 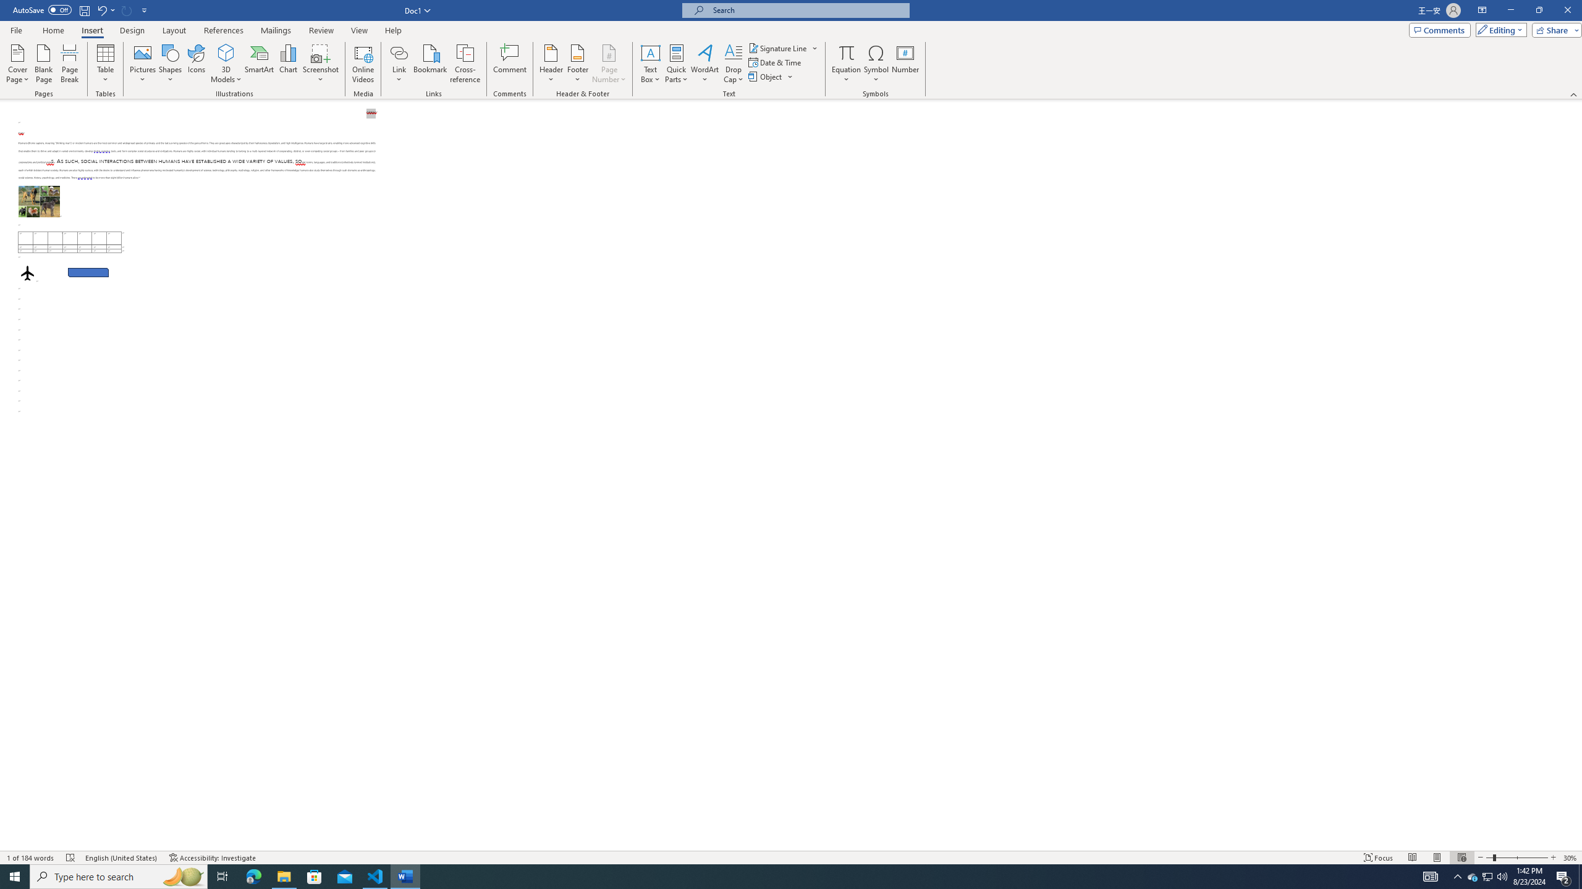 I want to click on Cross-reference..., so click(x=466, y=64).